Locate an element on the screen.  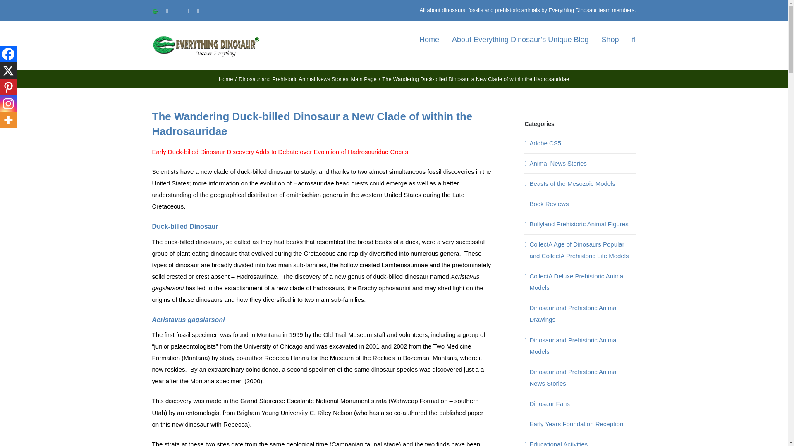
Facebook is located at coordinates (8, 54).